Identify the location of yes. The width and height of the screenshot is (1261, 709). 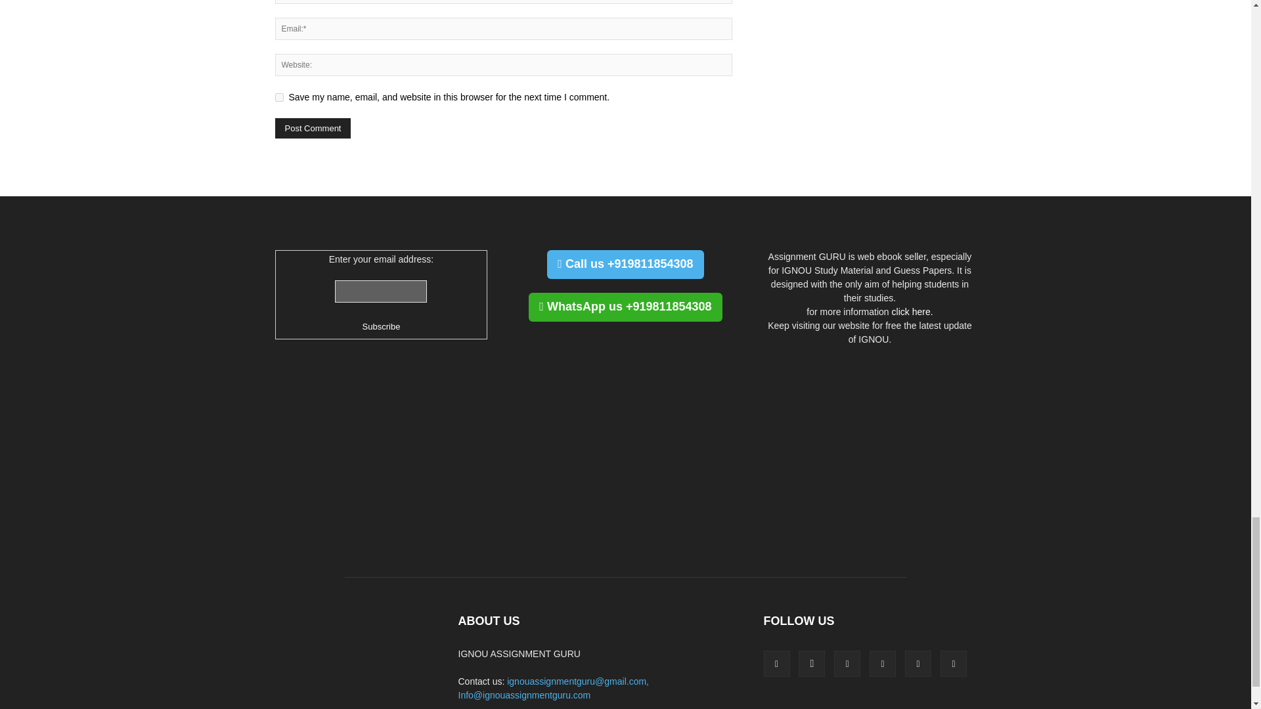
(278, 97).